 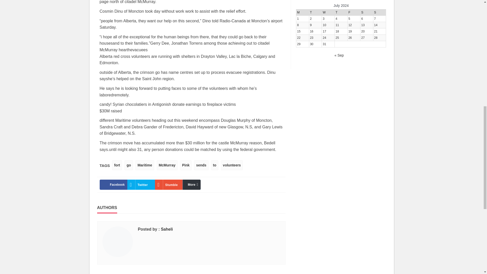 What do you see at coordinates (232, 165) in the screenshot?
I see `volunteers` at bounding box center [232, 165].